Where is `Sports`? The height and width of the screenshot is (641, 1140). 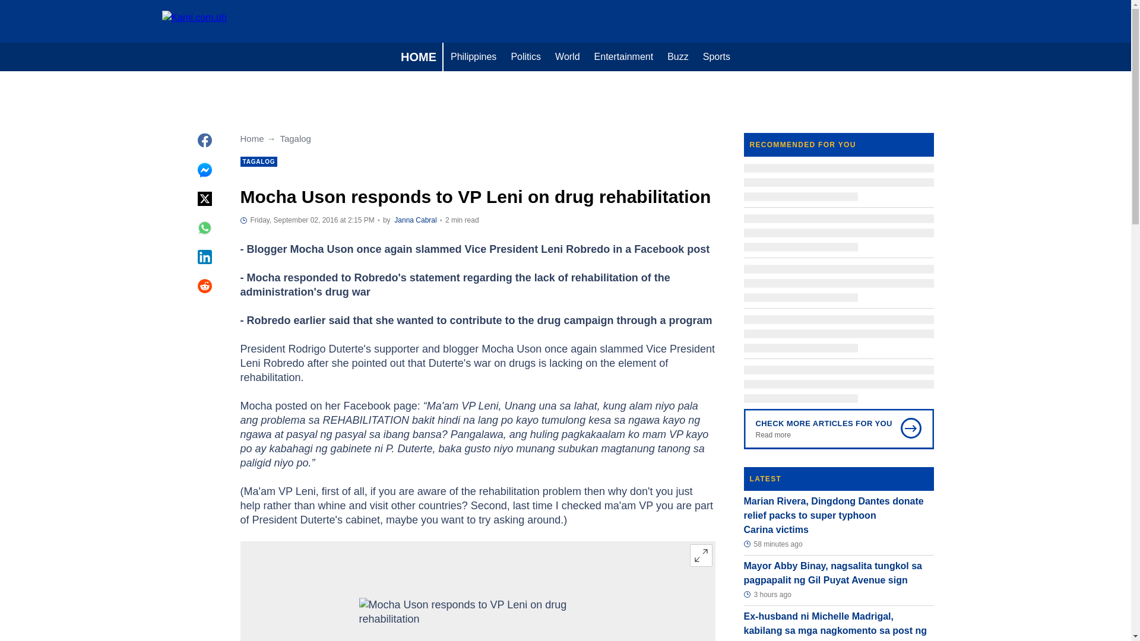
Sports is located at coordinates (716, 57).